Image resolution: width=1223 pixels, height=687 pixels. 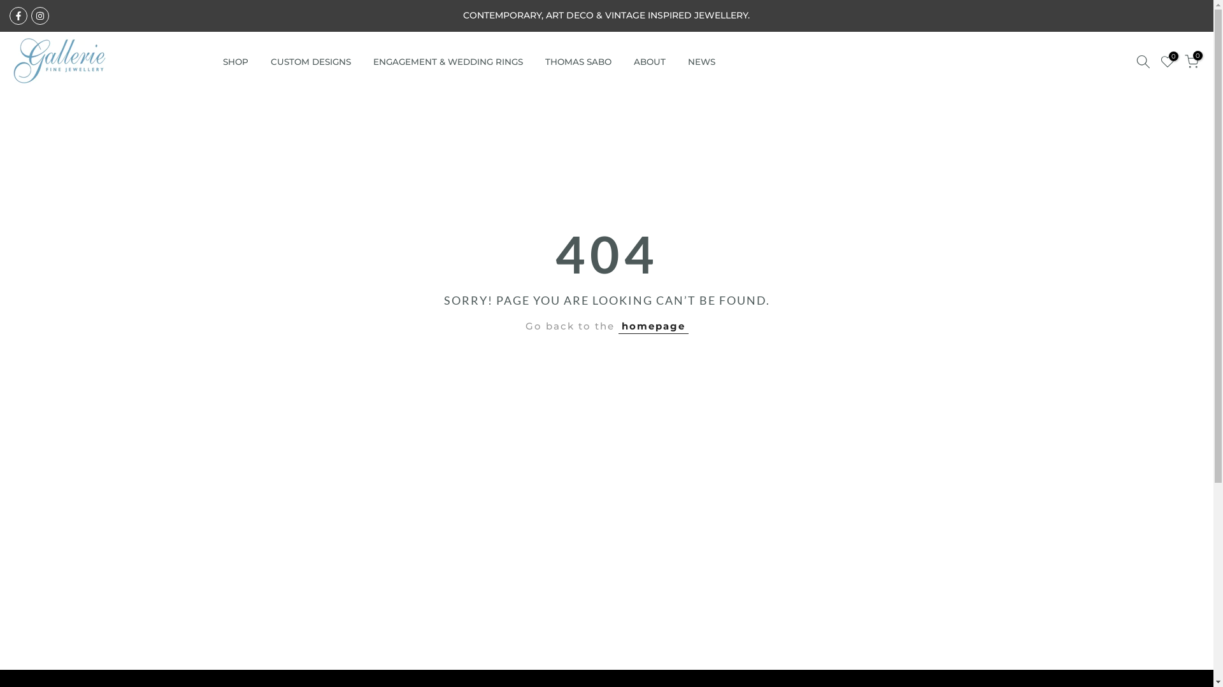 I want to click on homepage, so click(x=653, y=326).